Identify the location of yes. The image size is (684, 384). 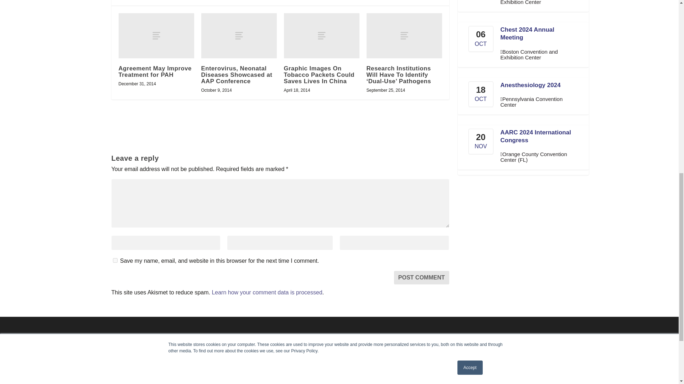
(115, 260).